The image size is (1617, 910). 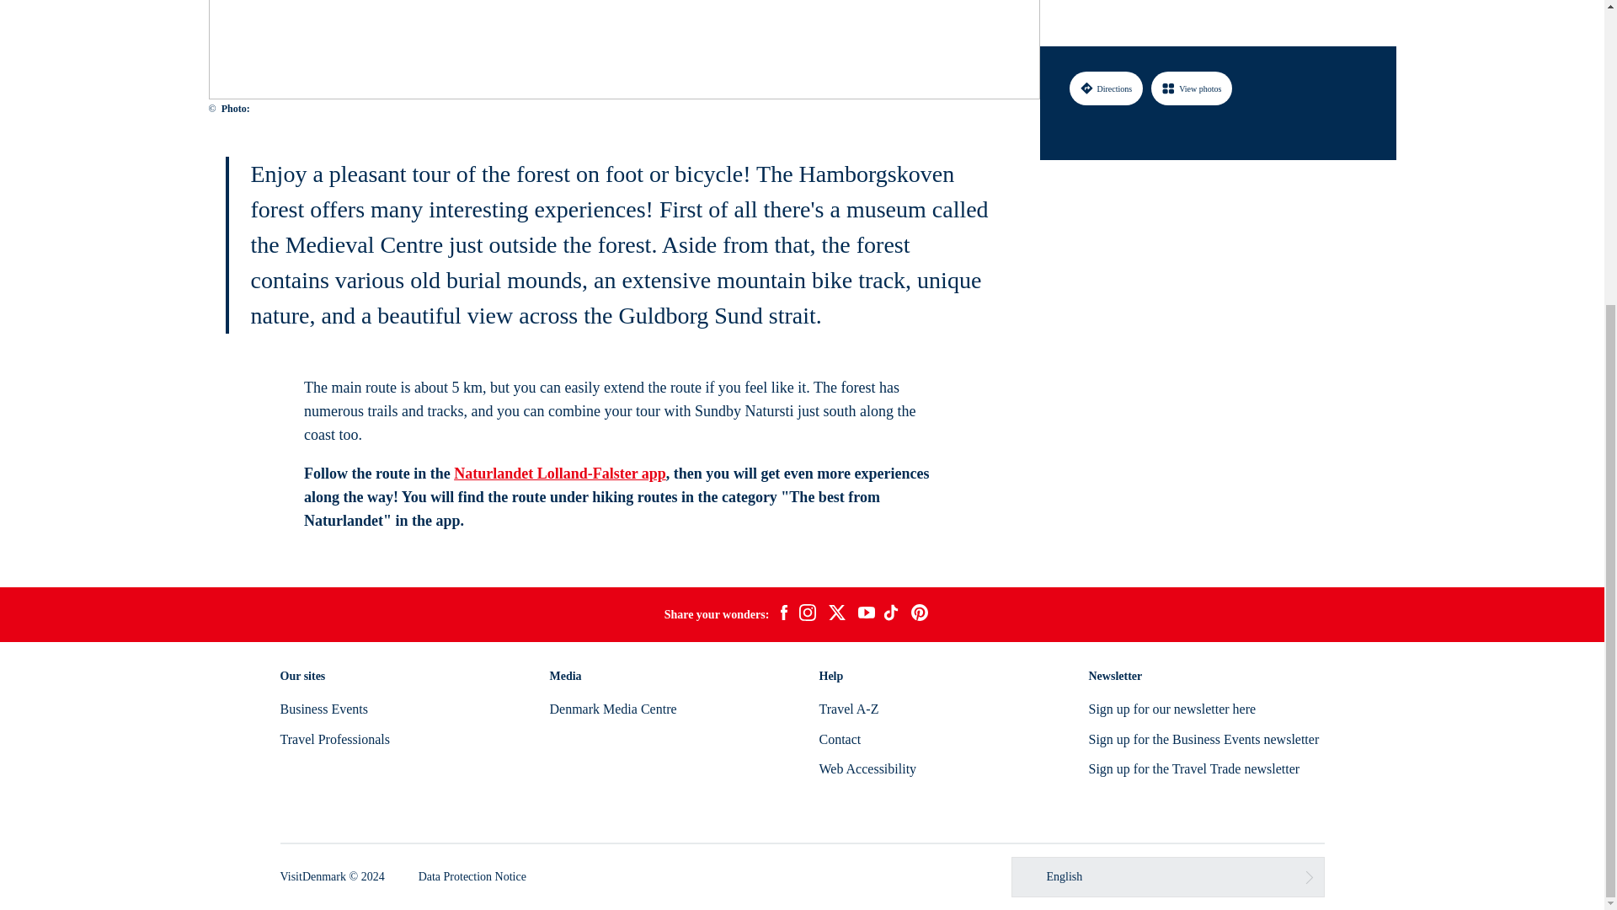 I want to click on twitter, so click(x=836, y=615).